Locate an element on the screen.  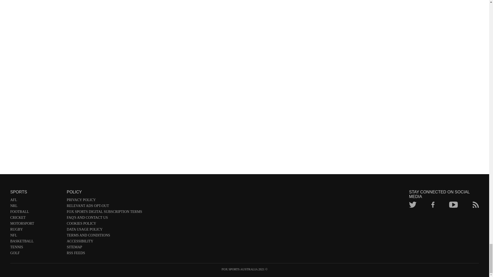
RSS FEEDS is located at coordinates (104, 254).